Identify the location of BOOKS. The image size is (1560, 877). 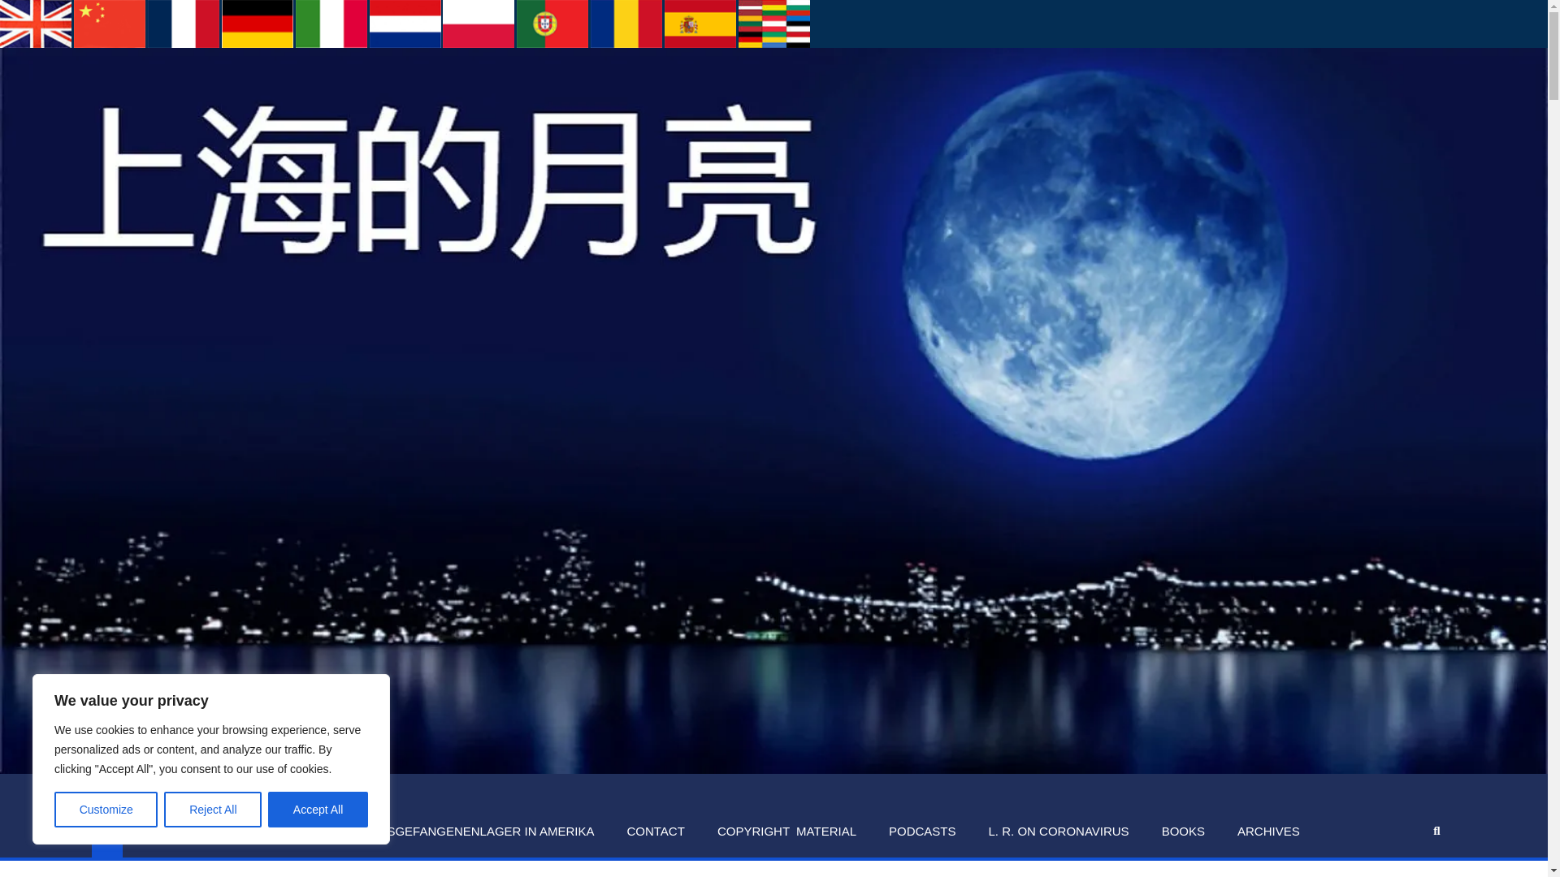
(1183, 832).